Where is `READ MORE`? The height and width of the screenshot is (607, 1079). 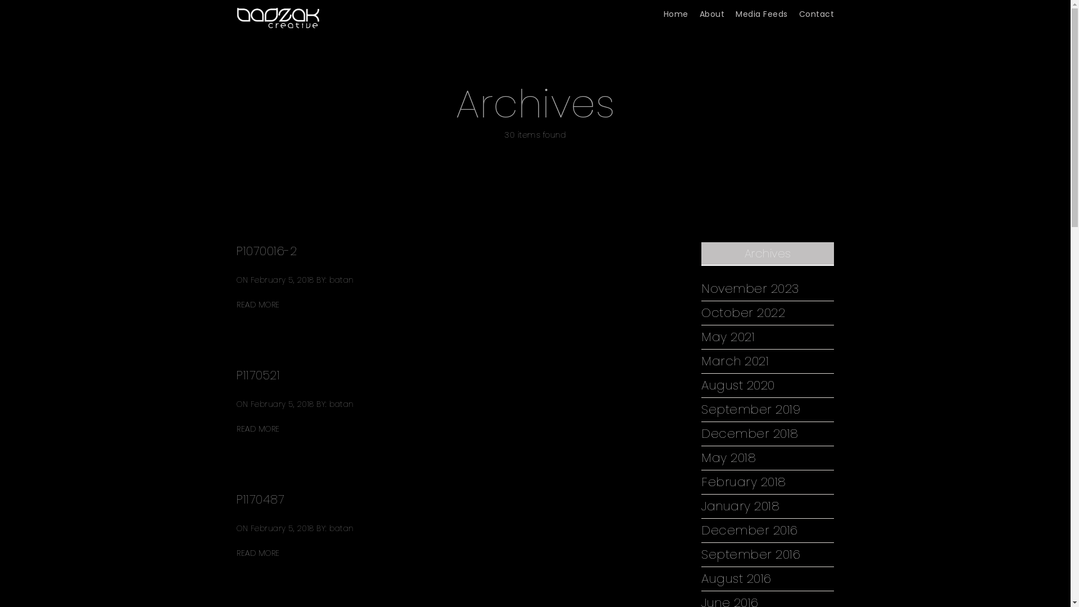 READ MORE is located at coordinates (259, 305).